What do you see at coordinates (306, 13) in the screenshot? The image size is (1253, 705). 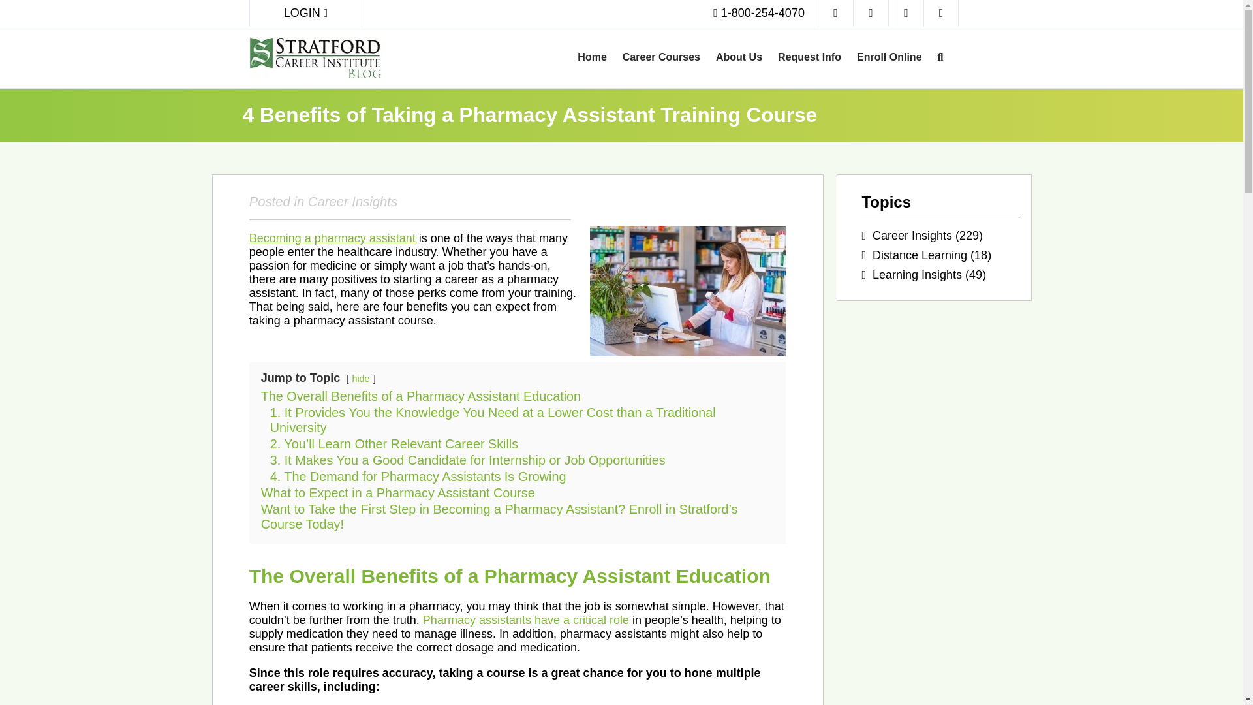 I see `Login` at bounding box center [306, 13].